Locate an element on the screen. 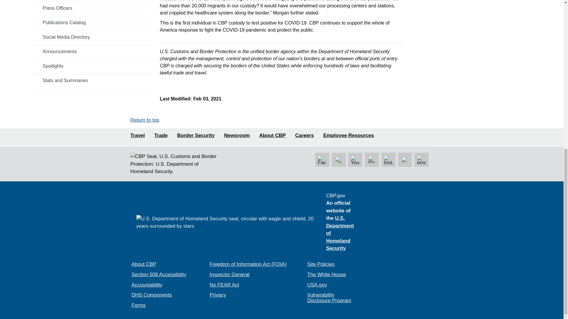 The height and width of the screenshot is (319, 568). Social Media Directory is located at coordinates (92, 37).